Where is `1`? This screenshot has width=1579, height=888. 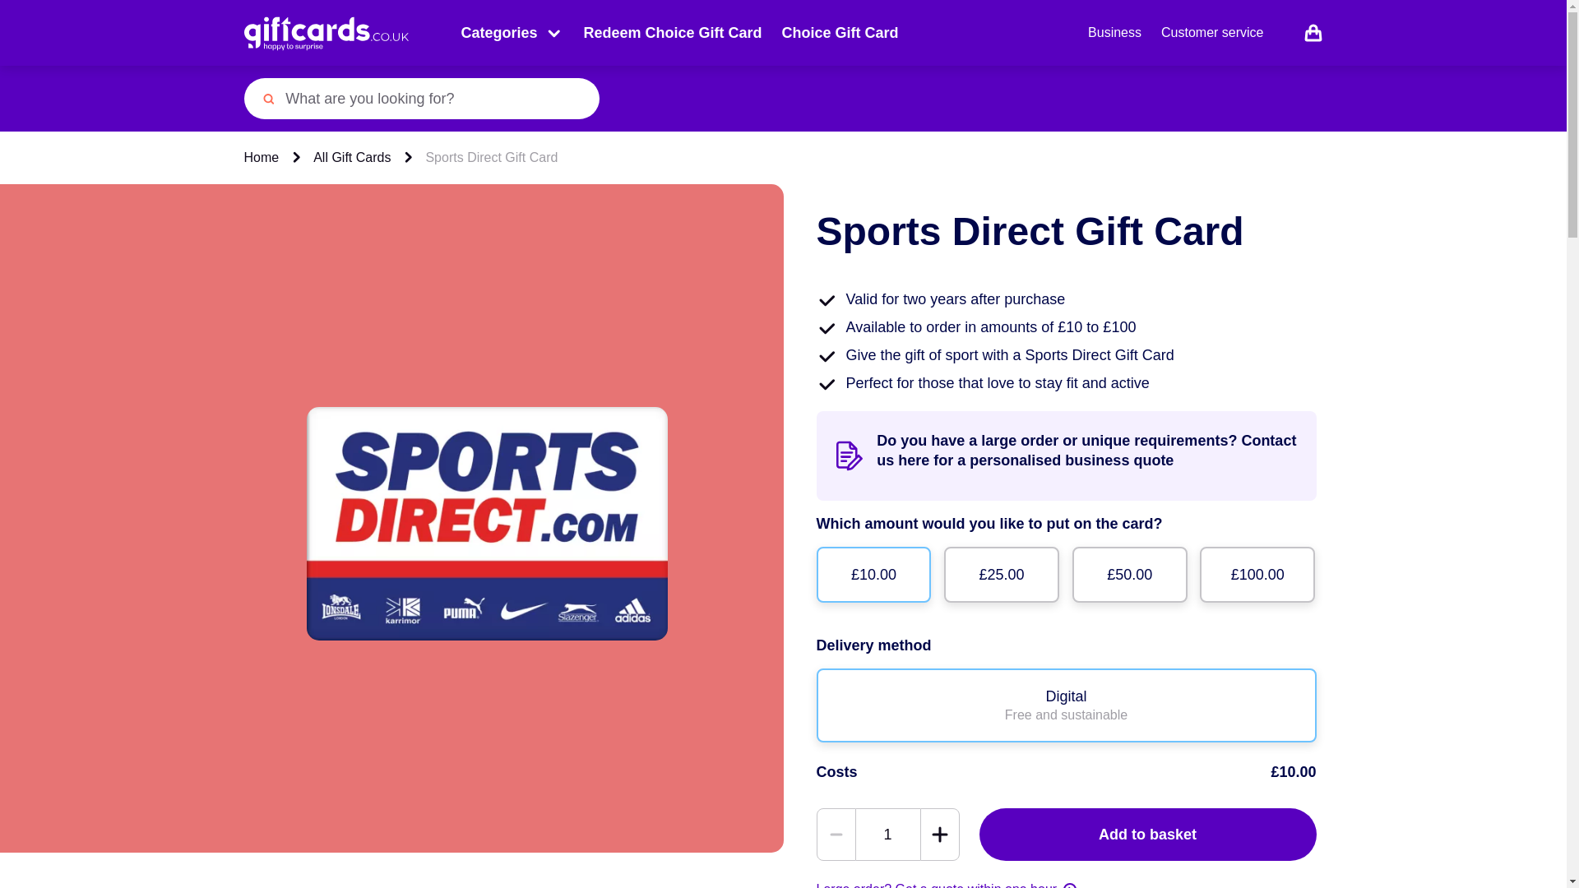 1 is located at coordinates (887, 834).